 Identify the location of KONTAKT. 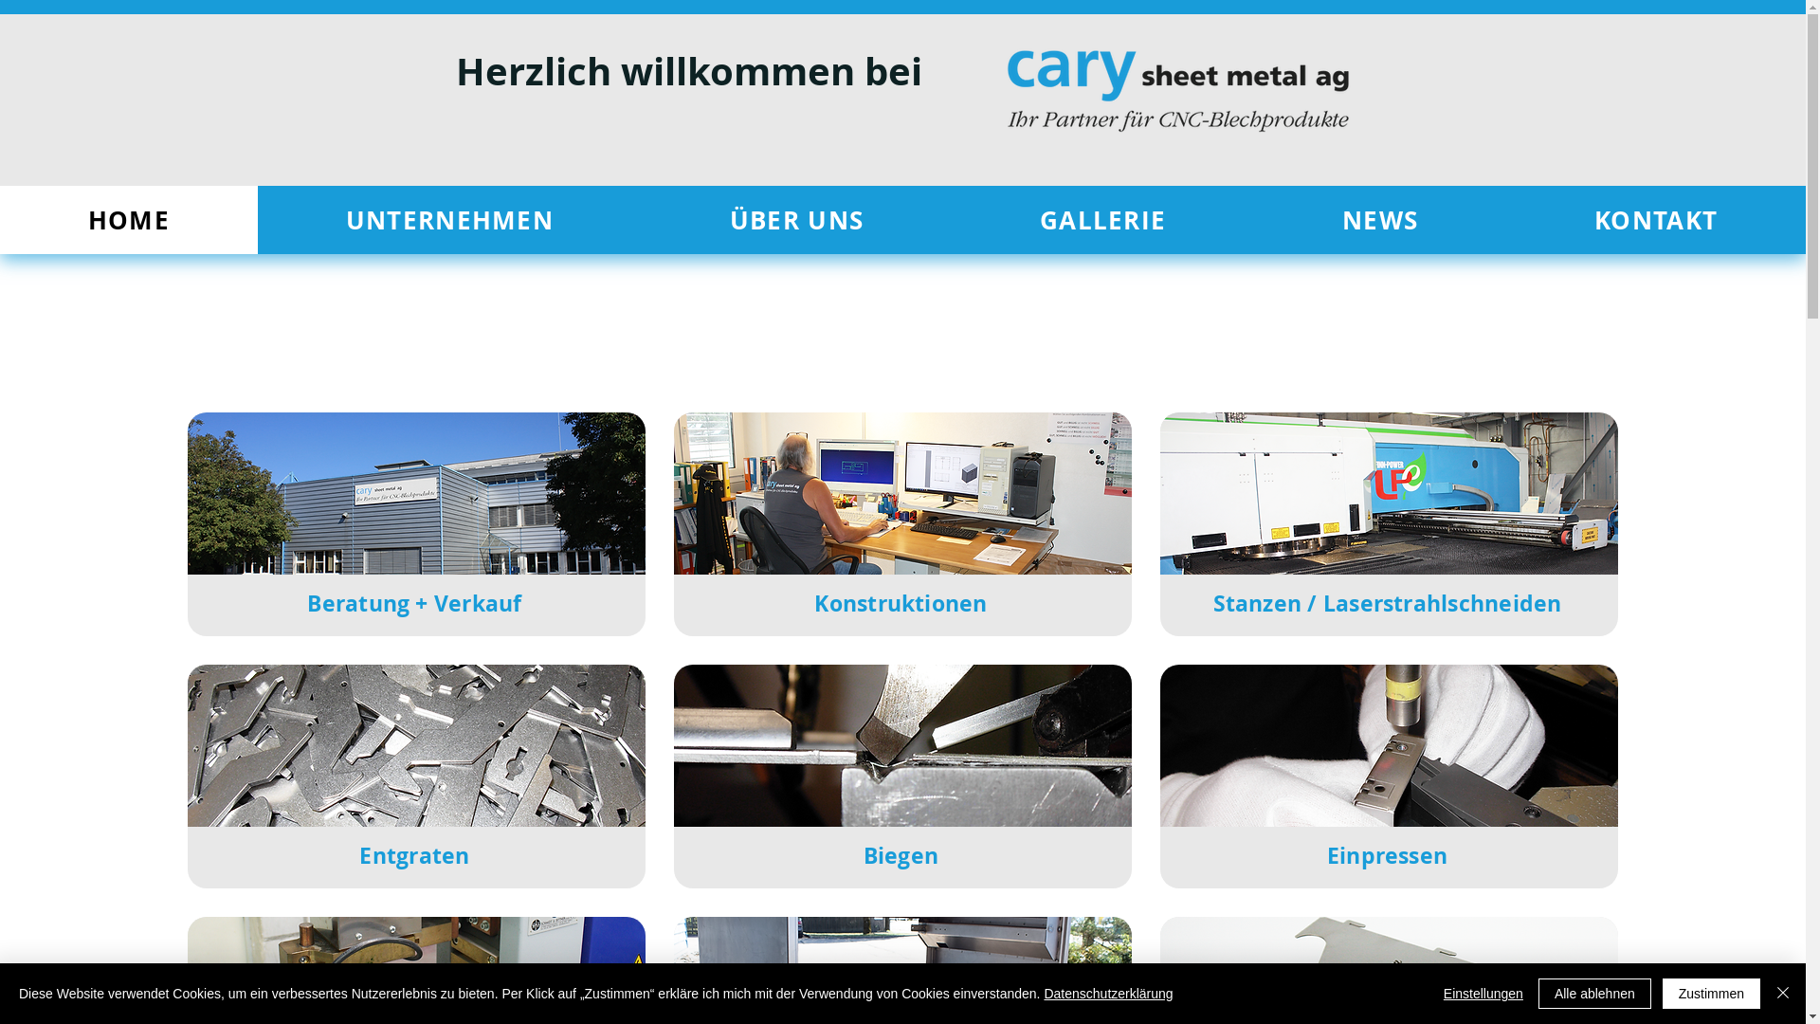
(1656, 220).